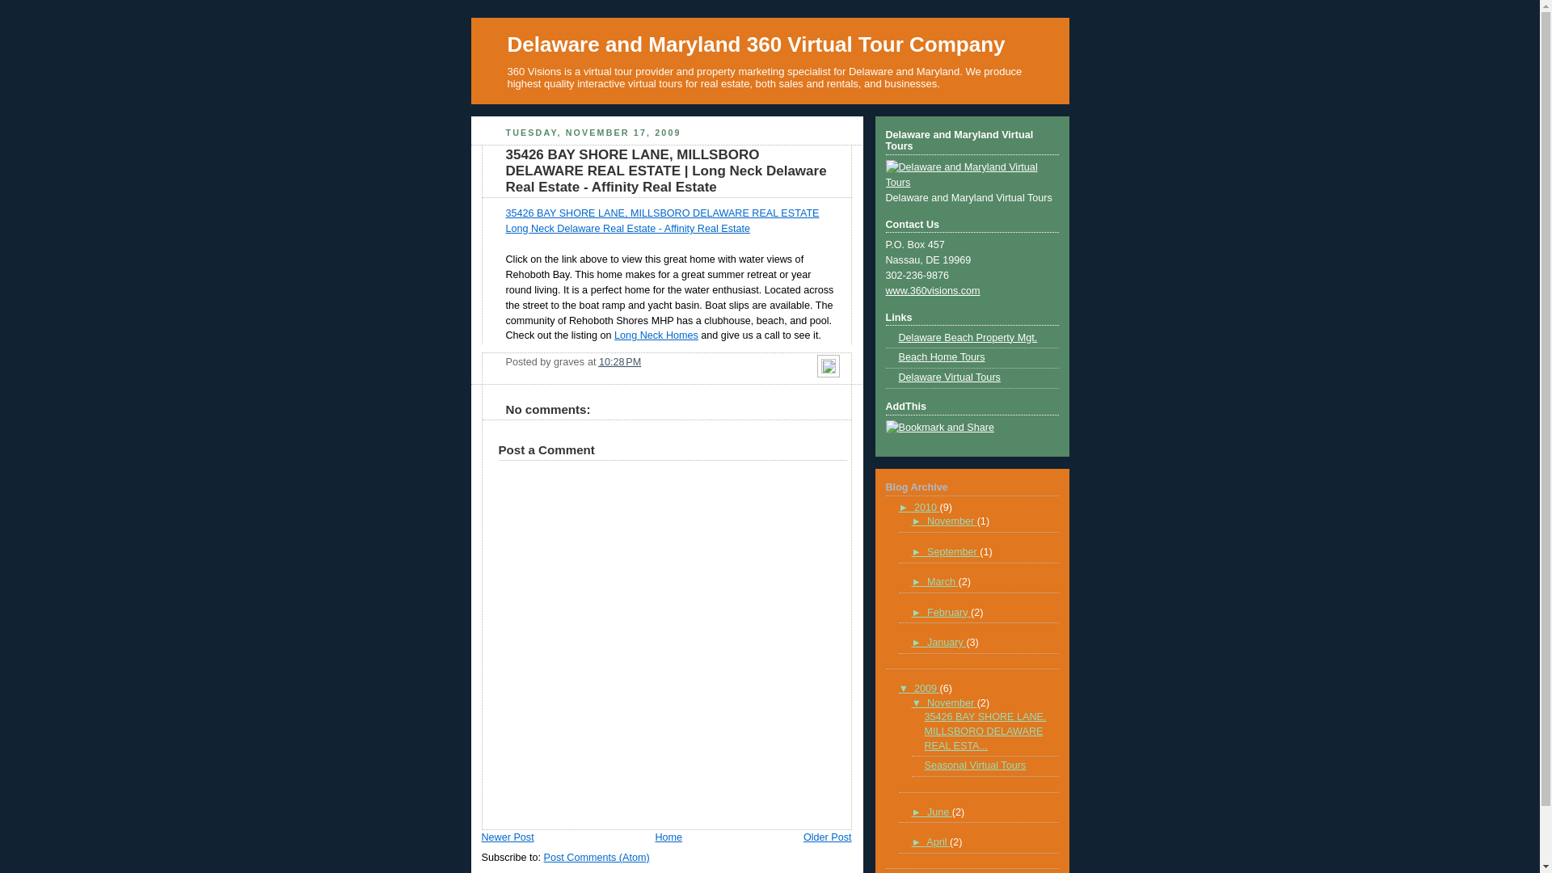  What do you see at coordinates (952, 703) in the screenshot?
I see `November` at bounding box center [952, 703].